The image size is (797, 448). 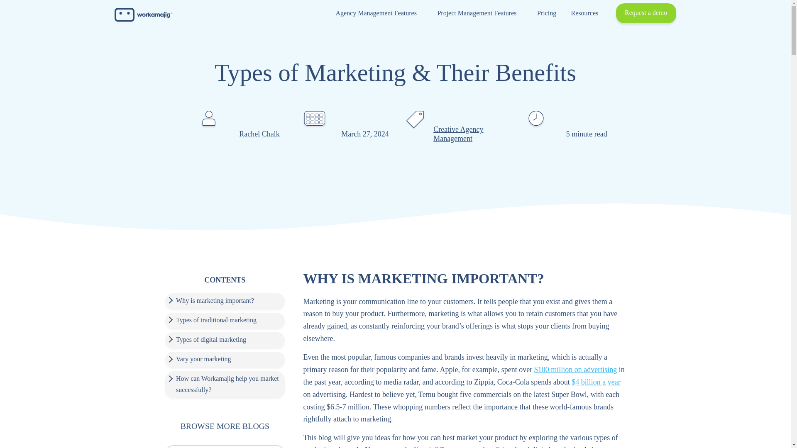 What do you see at coordinates (379, 13) in the screenshot?
I see `Agency Management Features` at bounding box center [379, 13].